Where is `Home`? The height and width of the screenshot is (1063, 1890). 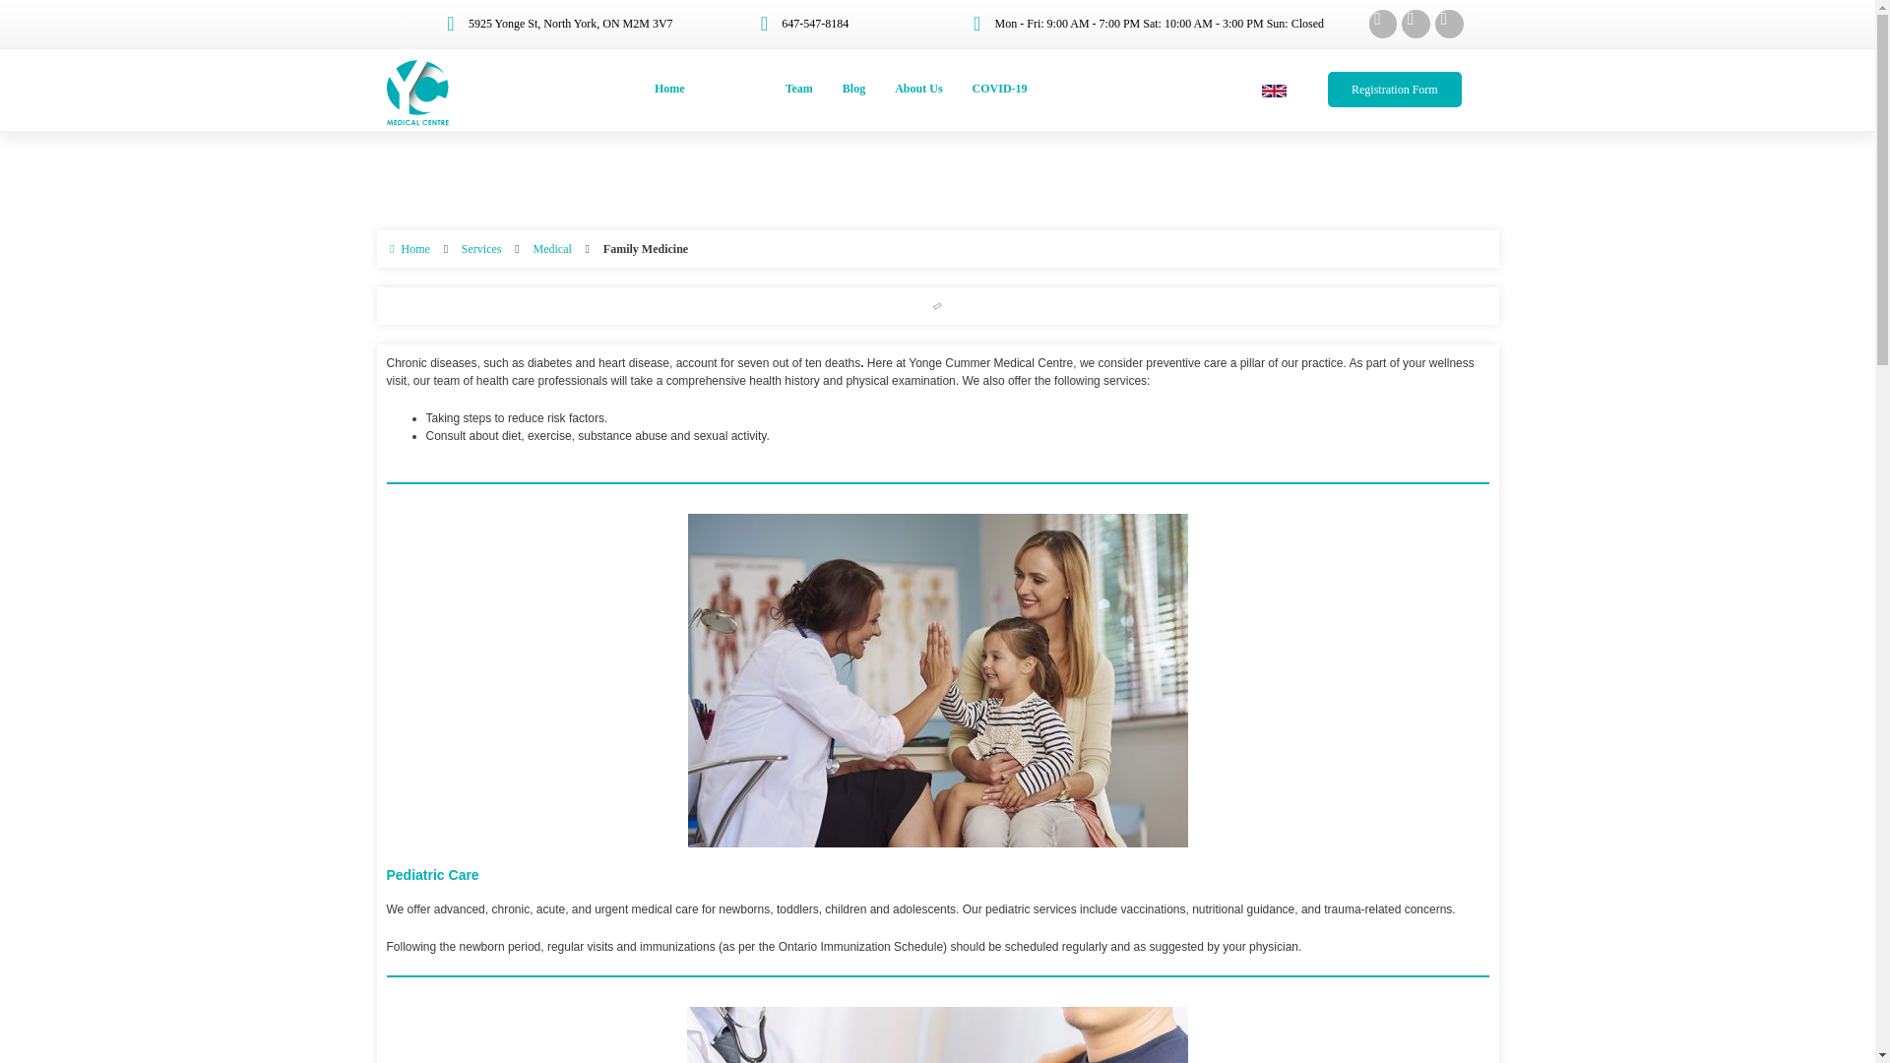
Home is located at coordinates (407, 249).